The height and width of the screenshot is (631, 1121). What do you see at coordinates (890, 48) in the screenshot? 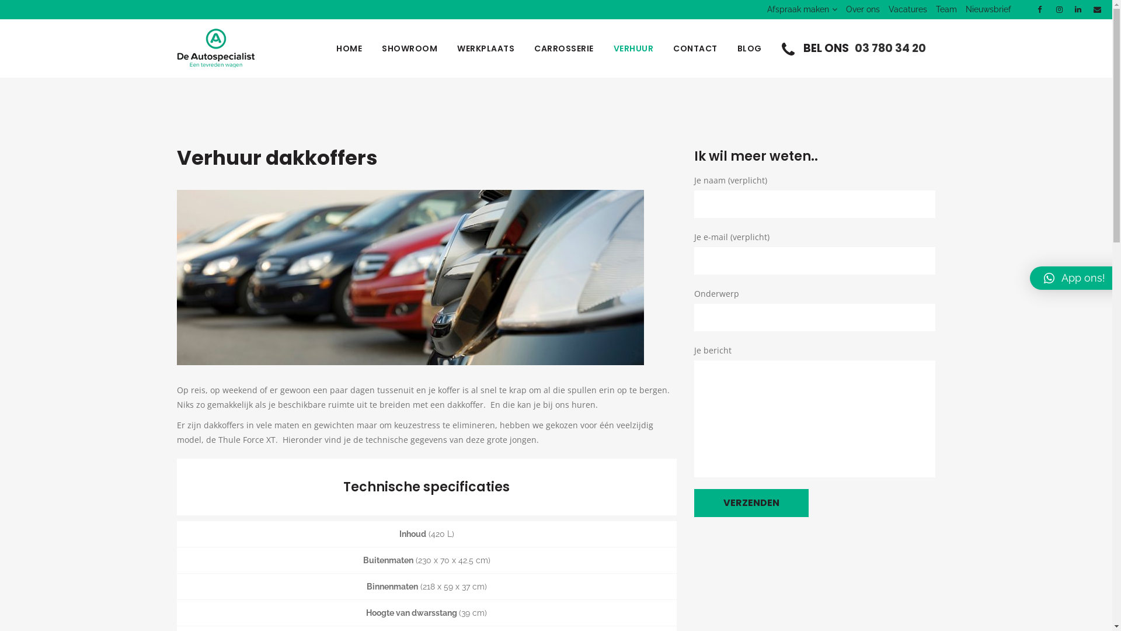
I see `03 780 34 20` at bounding box center [890, 48].